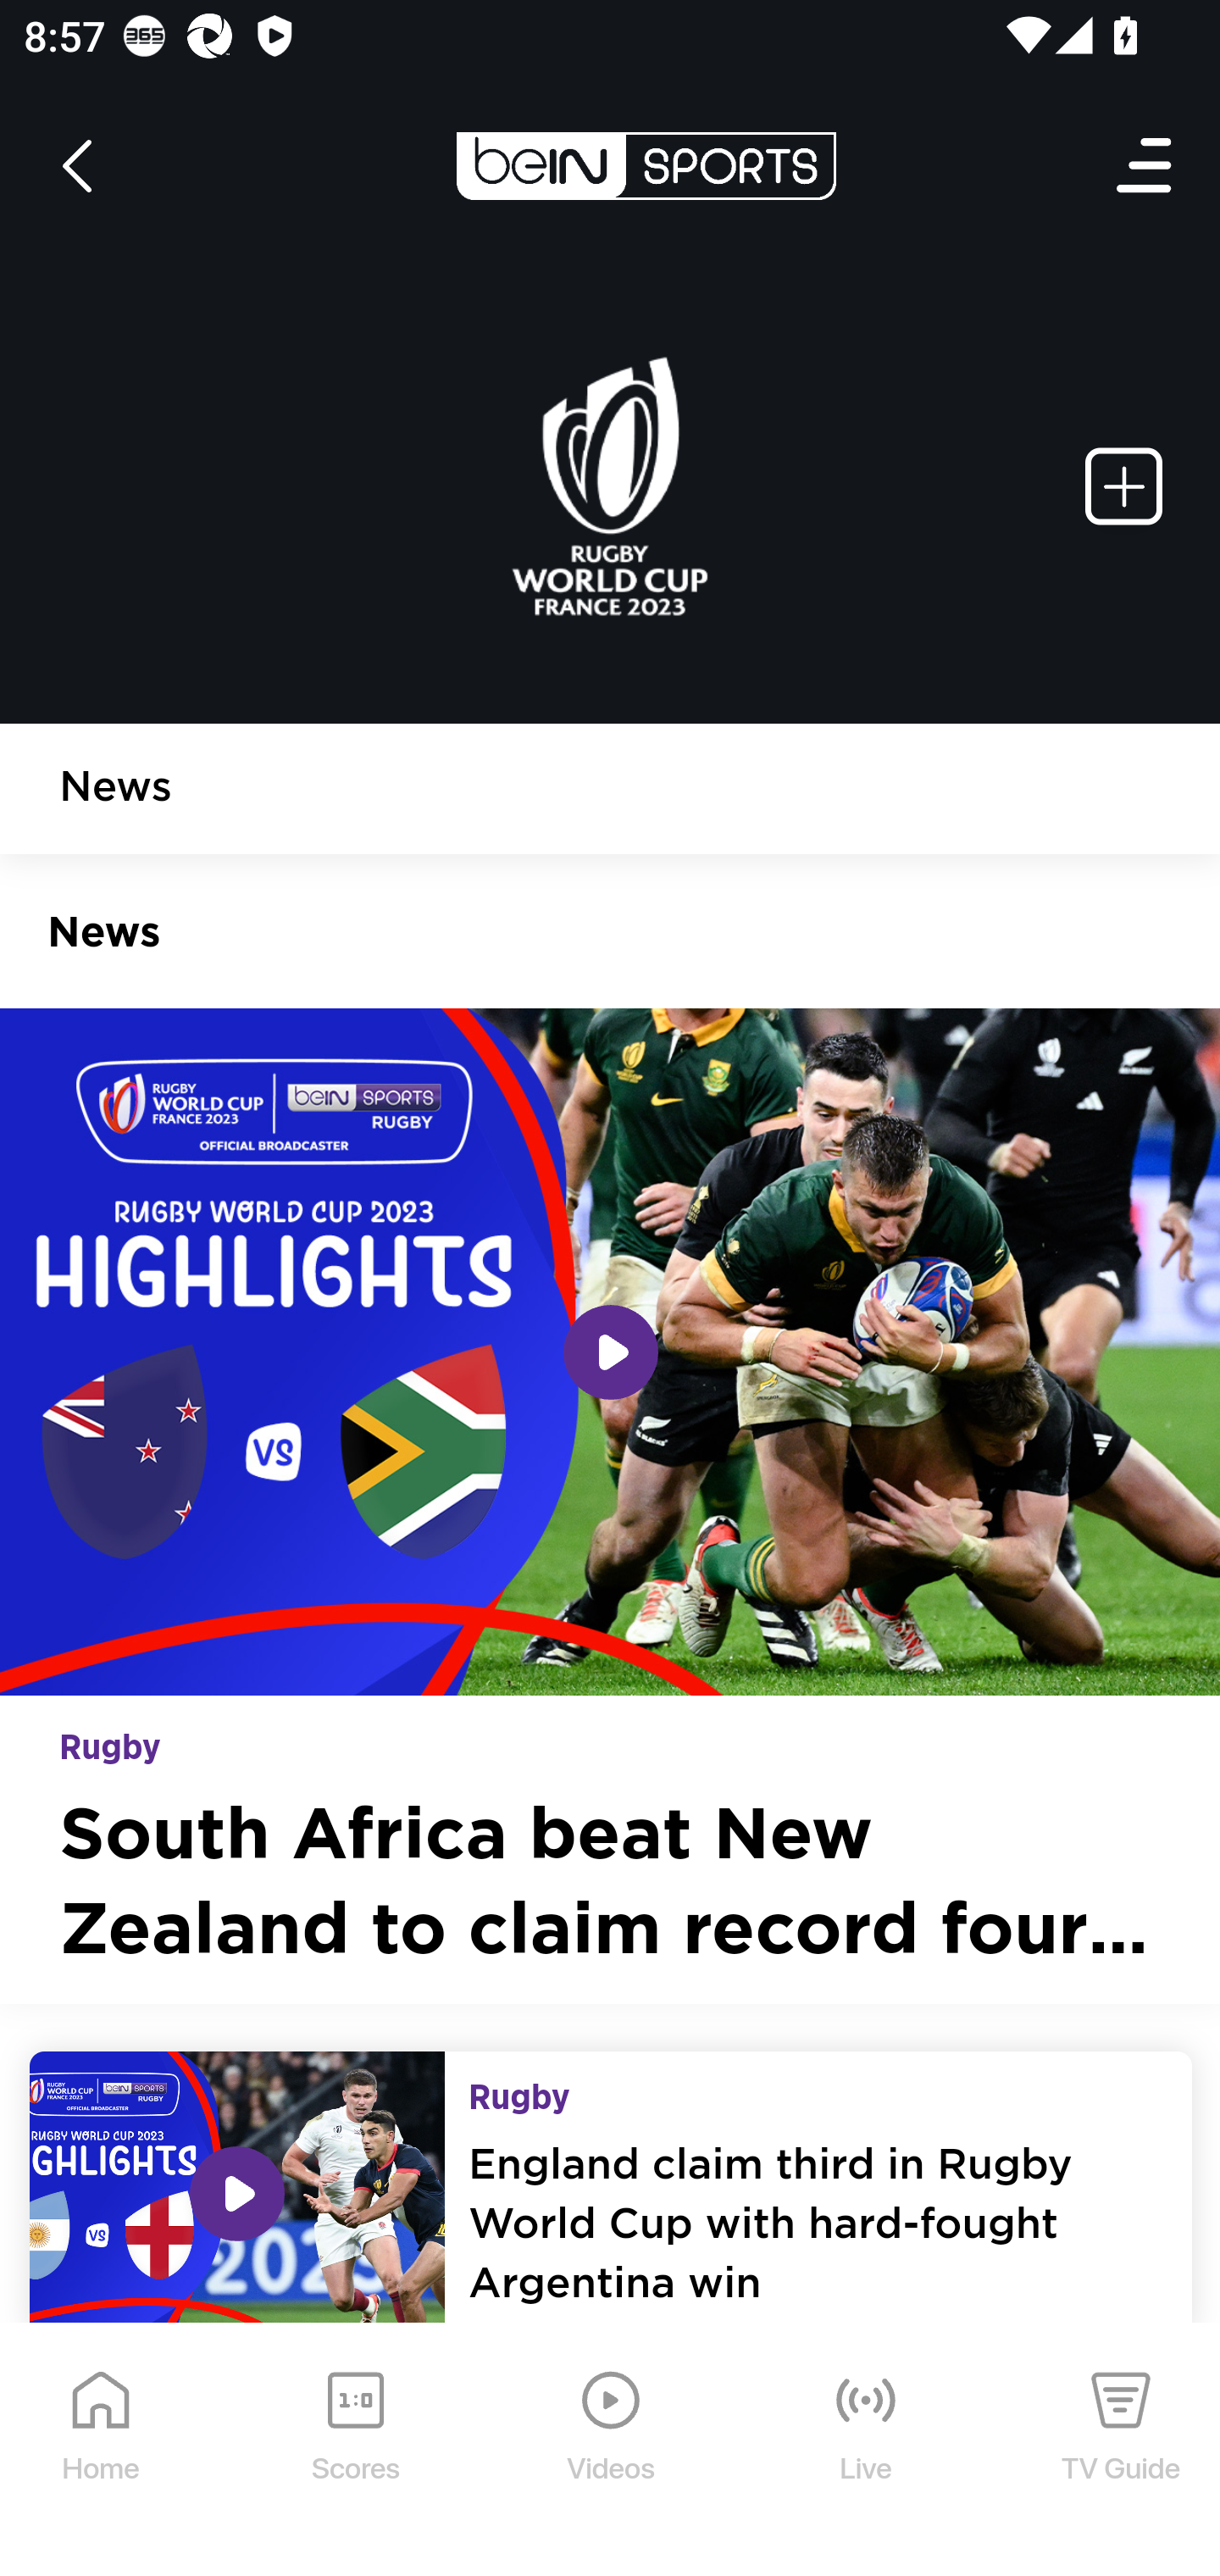  Describe the element at coordinates (1122, 2451) in the screenshot. I see `TV Guide TV Guide Icon TV Guide` at that location.